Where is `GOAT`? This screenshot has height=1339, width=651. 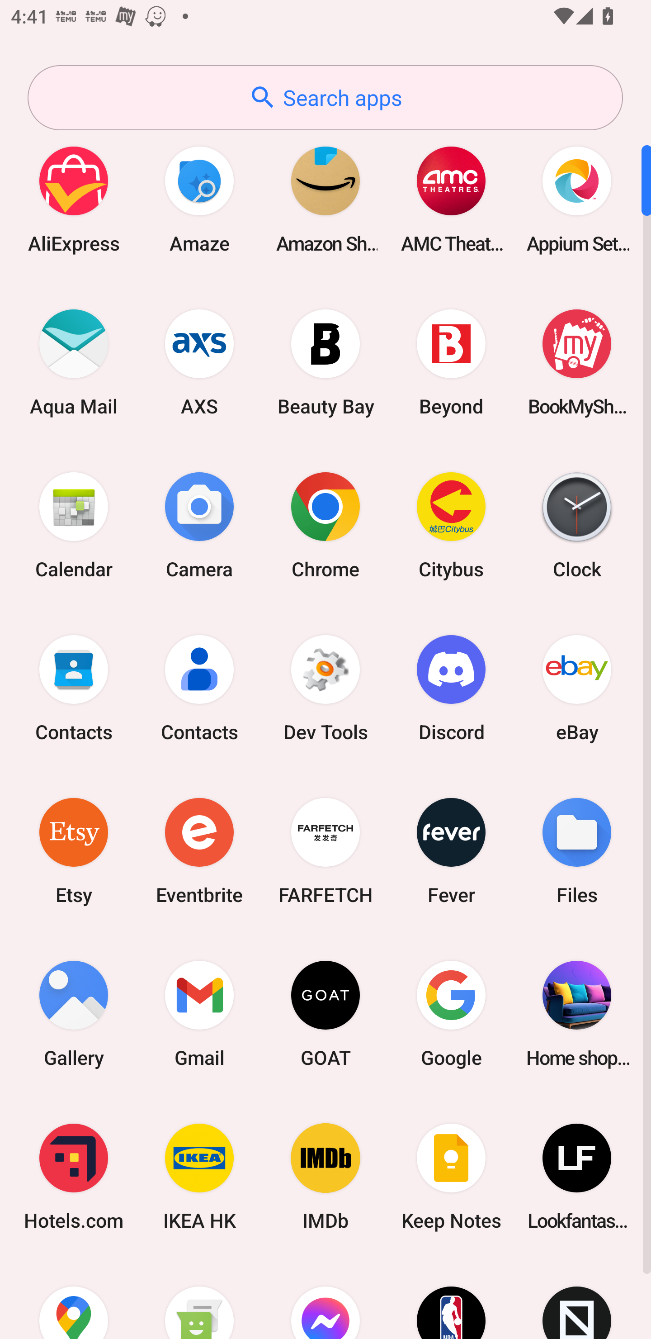
GOAT is located at coordinates (325, 1013).